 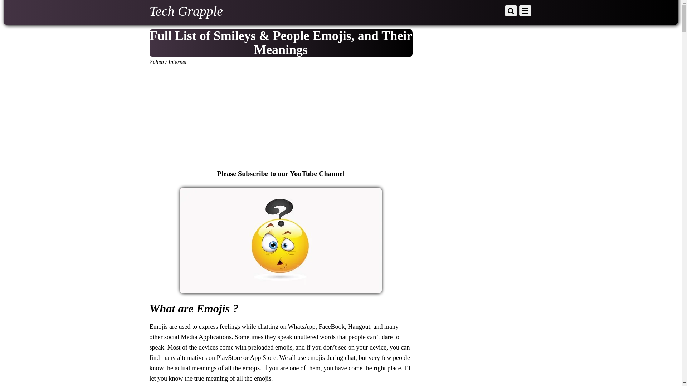 I want to click on Zoheb, so click(x=157, y=62).